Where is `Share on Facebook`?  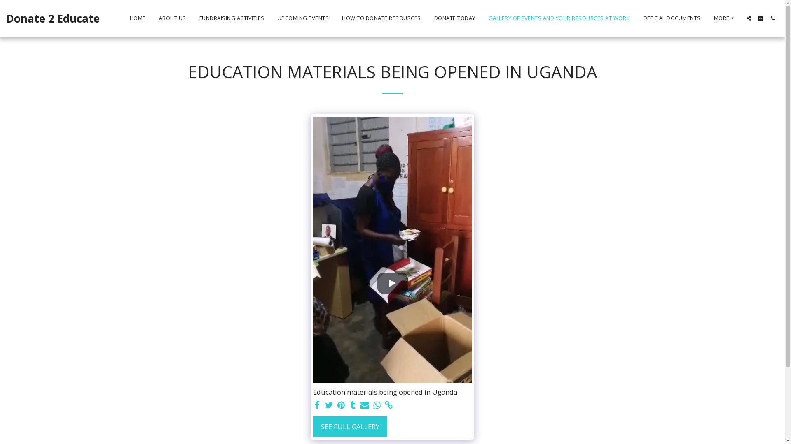 Share on Facebook is located at coordinates (317, 405).